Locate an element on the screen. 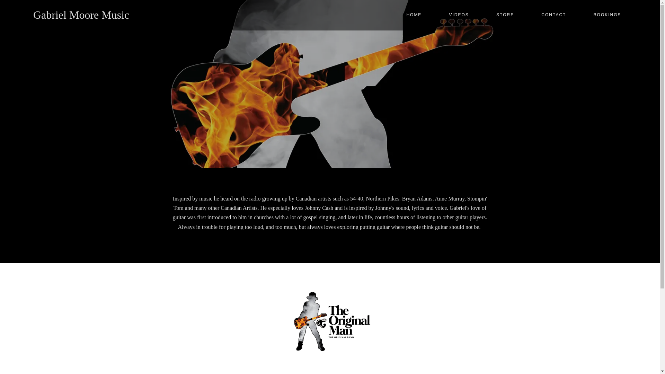 The height and width of the screenshot is (374, 665). CONTACT is located at coordinates (553, 15).